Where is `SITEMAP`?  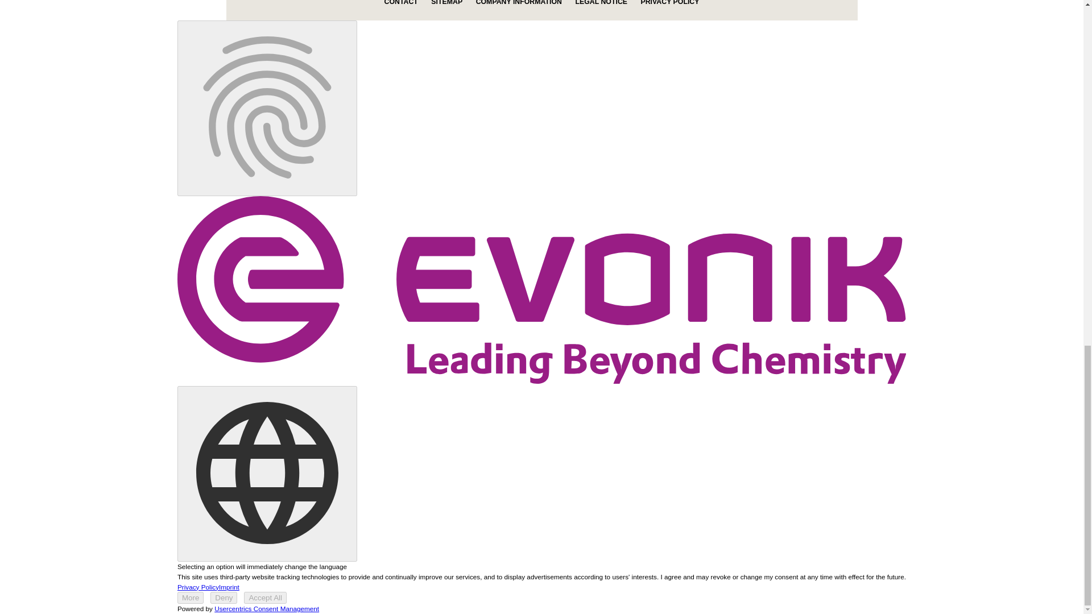 SITEMAP is located at coordinates (446, 2).